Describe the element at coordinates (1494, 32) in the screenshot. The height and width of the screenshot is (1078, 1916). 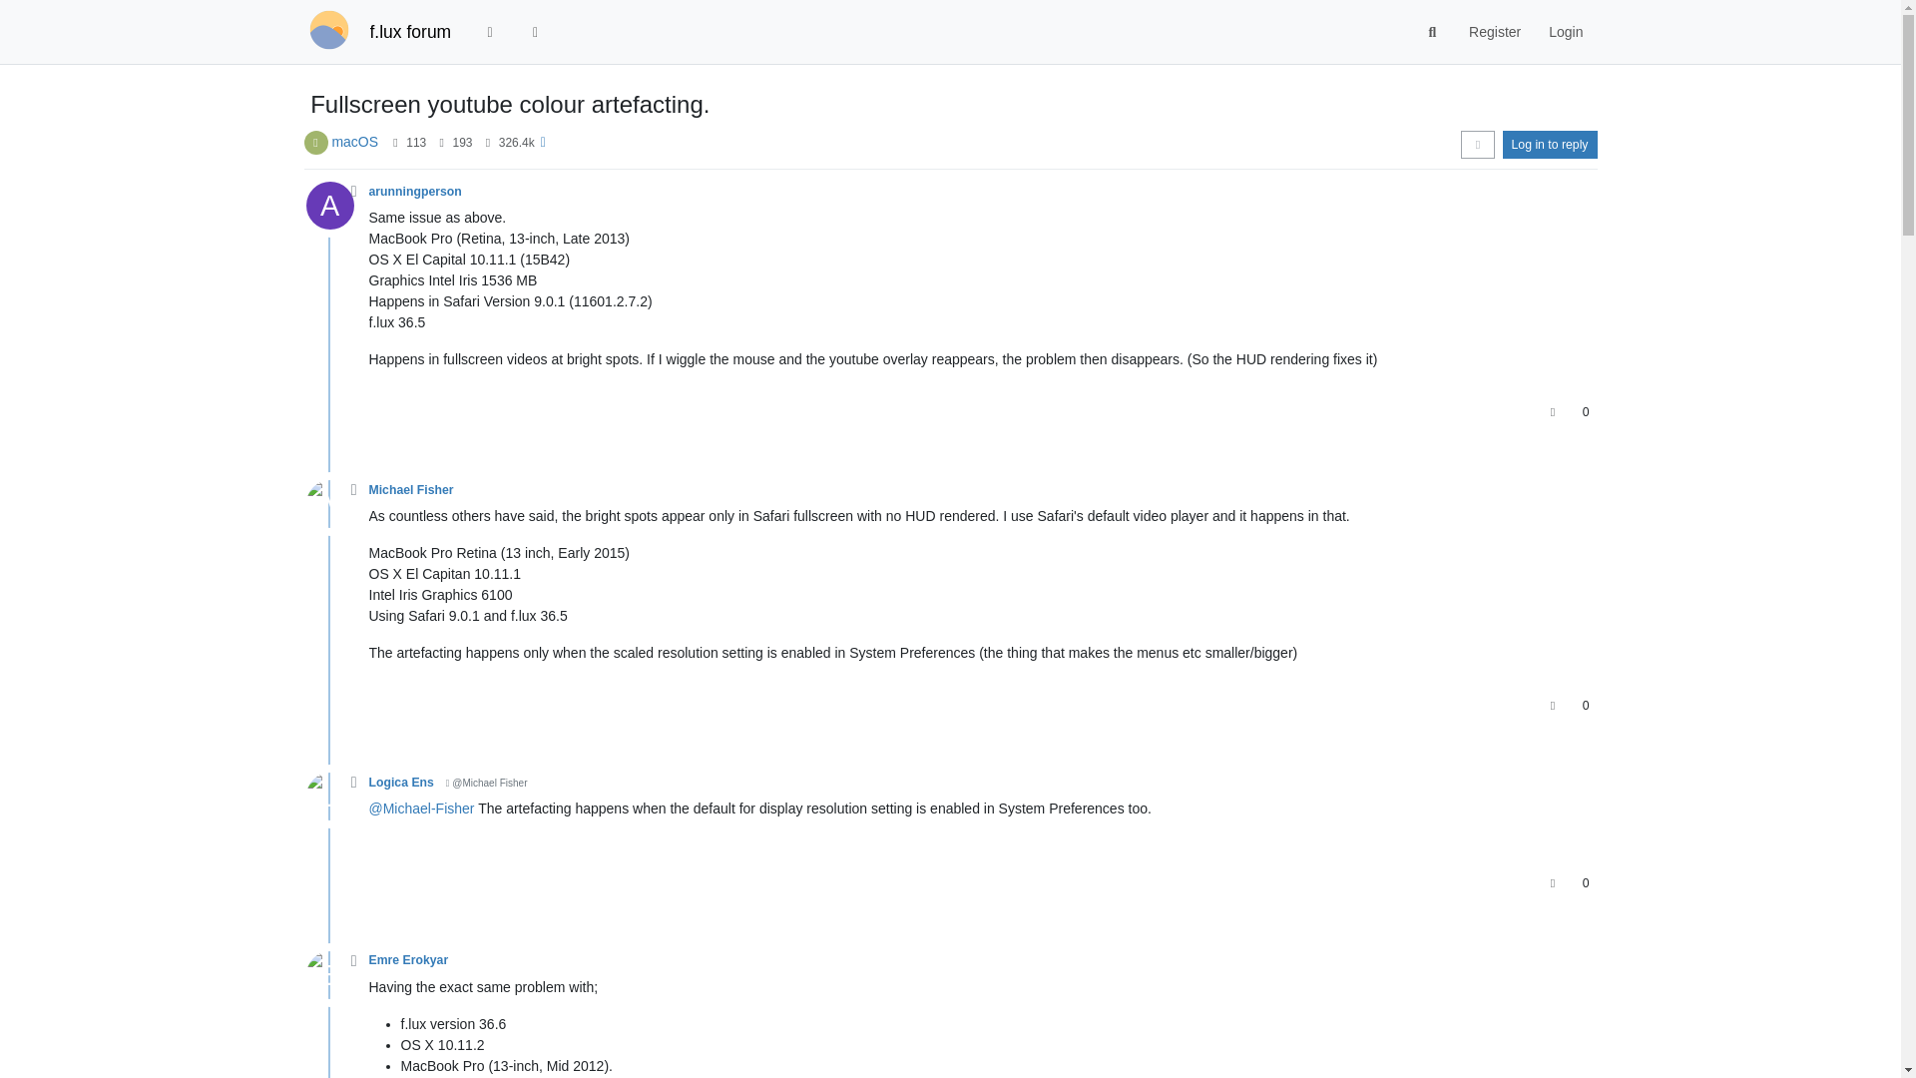
I see `Register` at that location.